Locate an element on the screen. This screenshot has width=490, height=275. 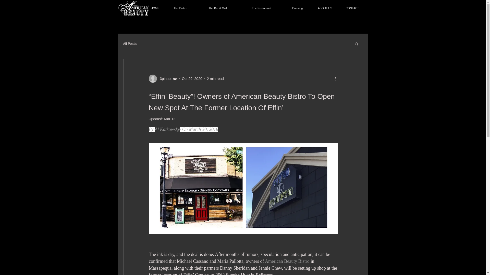
3pinups is located at coordinates (164, 78).